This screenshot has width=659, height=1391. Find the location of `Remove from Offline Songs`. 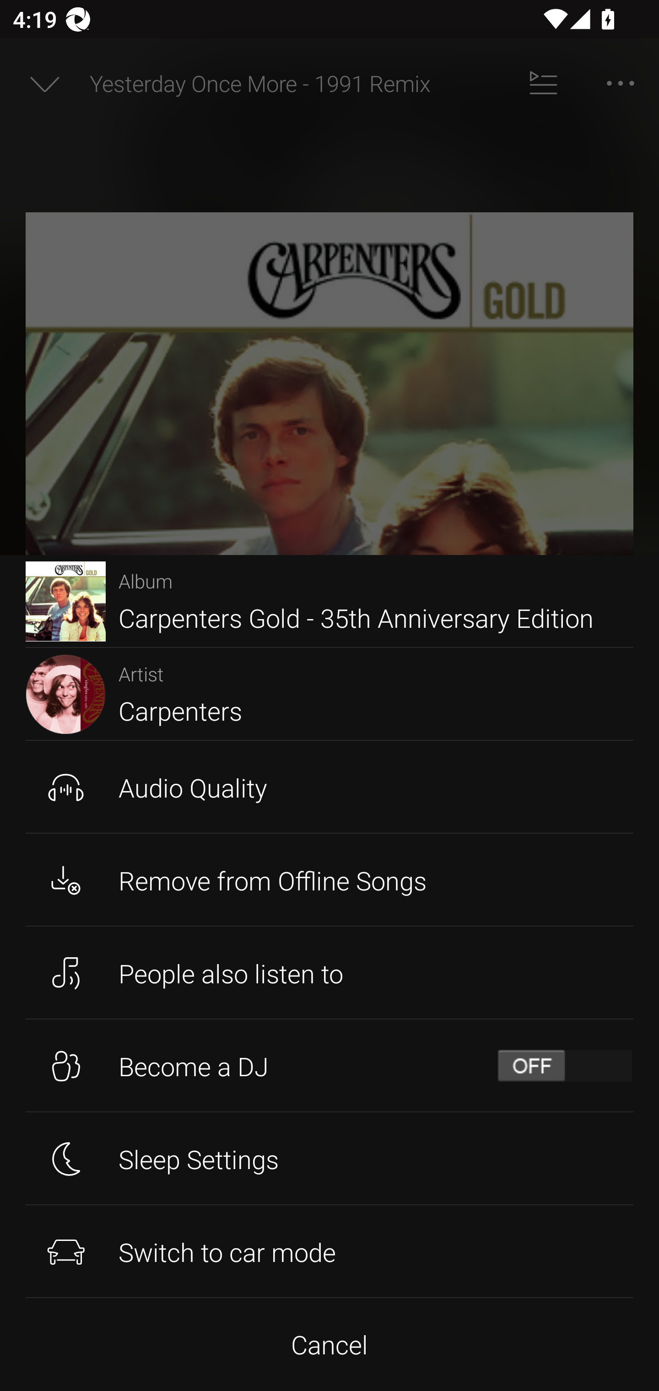

Remove from Offline Songs is located at coordinates (329, 879).